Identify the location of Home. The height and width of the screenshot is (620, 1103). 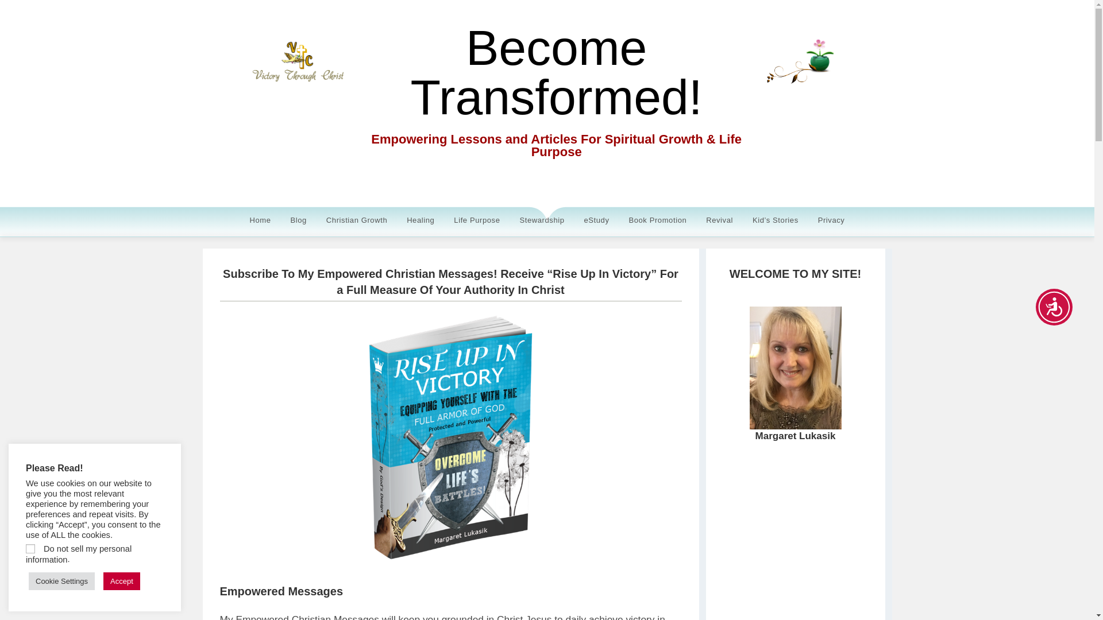
(261, 220).